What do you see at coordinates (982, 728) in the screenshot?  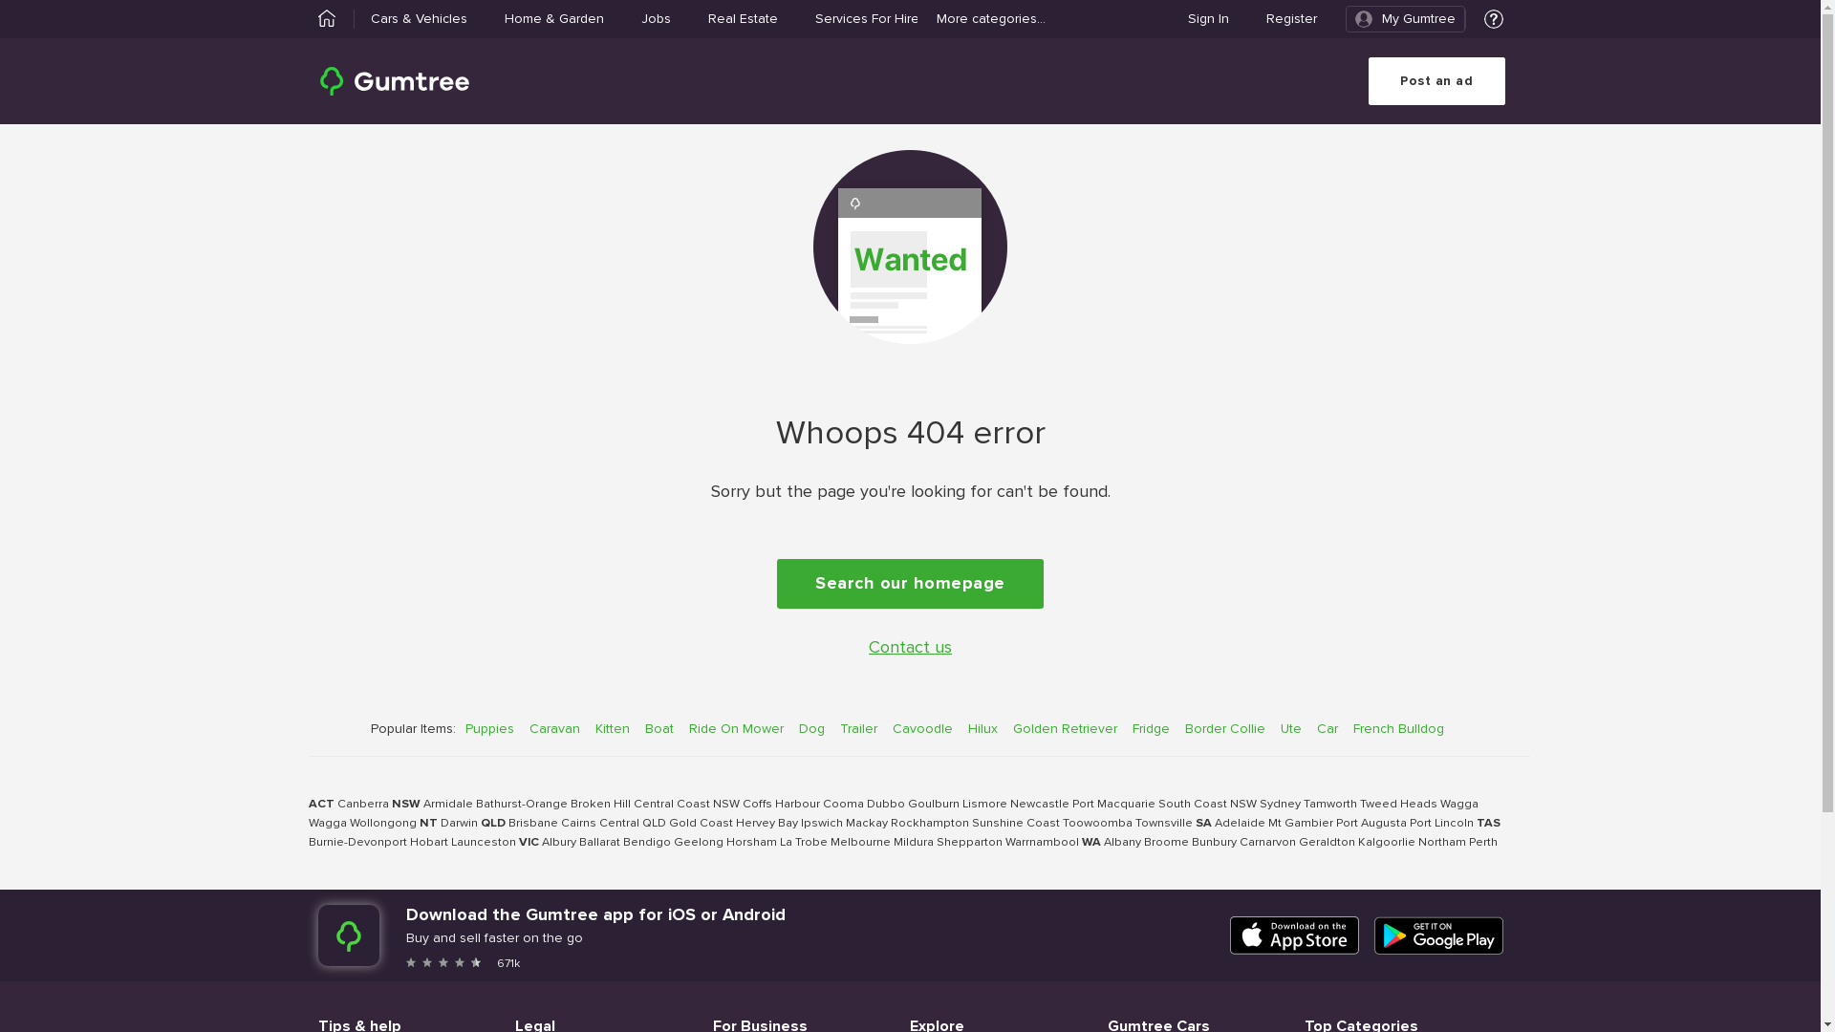 I see `Hilux` at bounding box center [982, 728].